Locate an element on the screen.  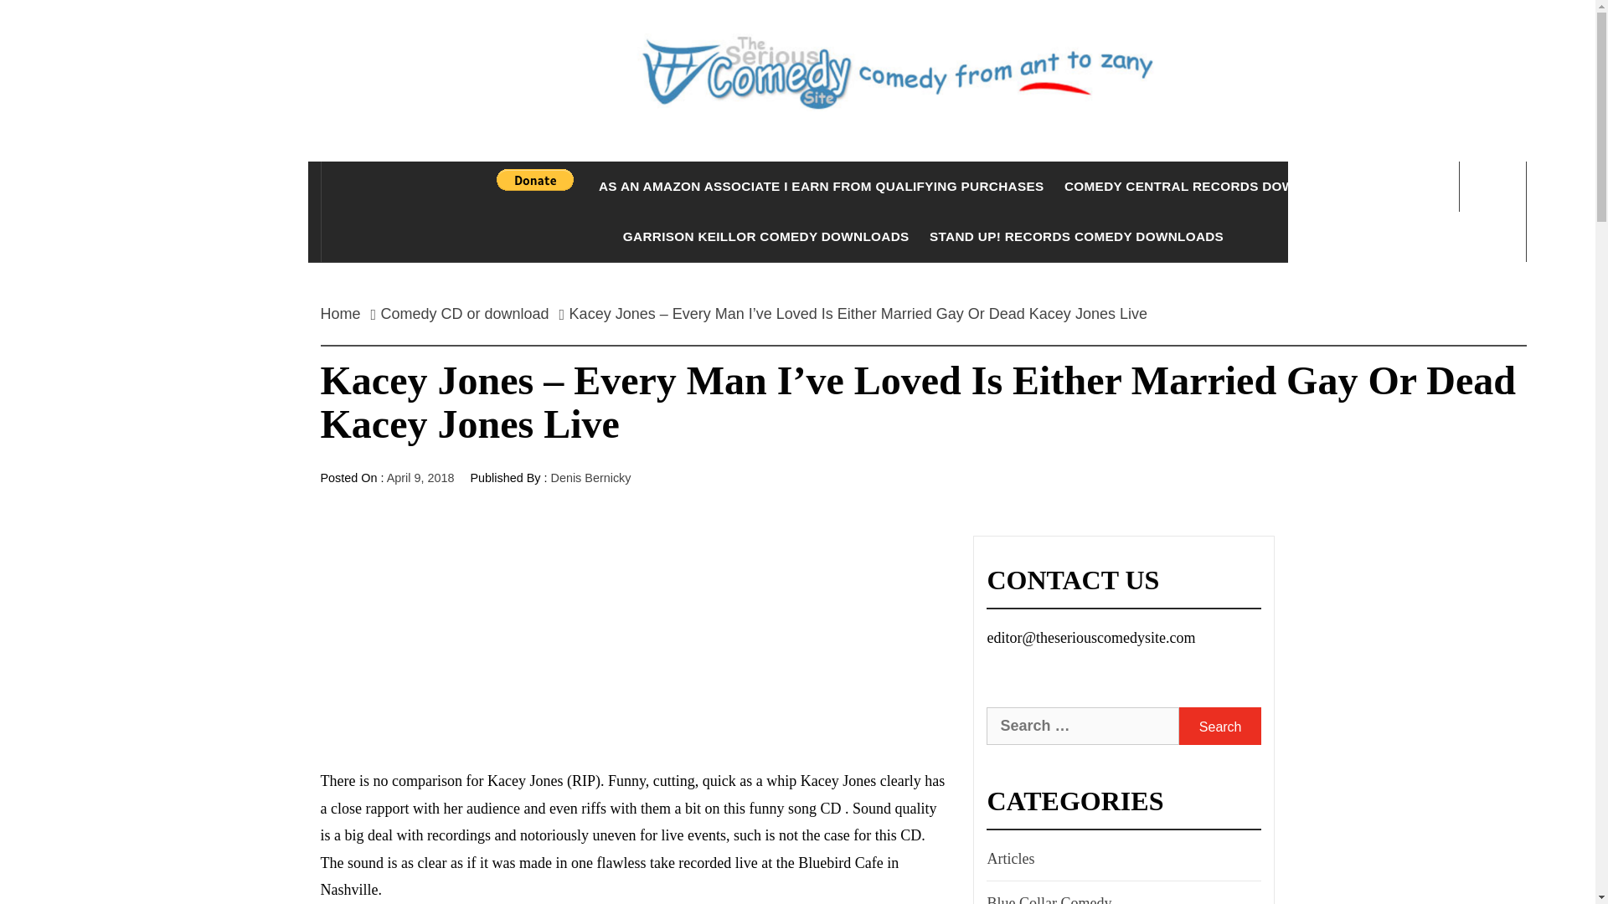
April 9, 2018 is located at coordinates (420, 477).